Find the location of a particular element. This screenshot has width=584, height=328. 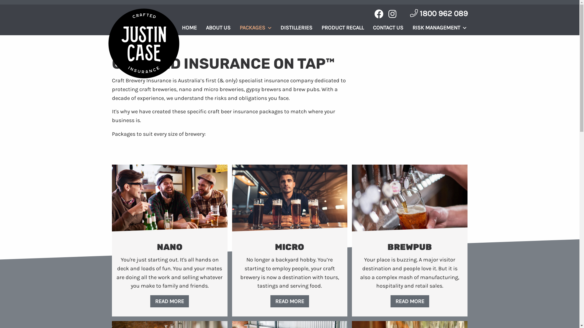

1800 962 089 is located at coordinates (439, 13).